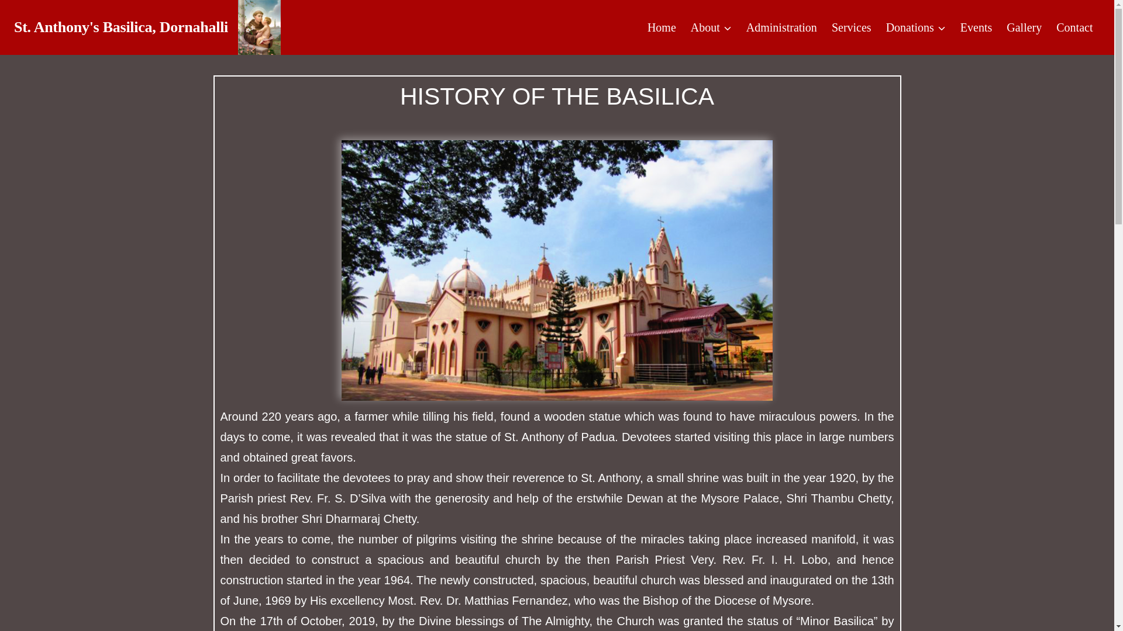  I want to click on About, so click(711, 27).